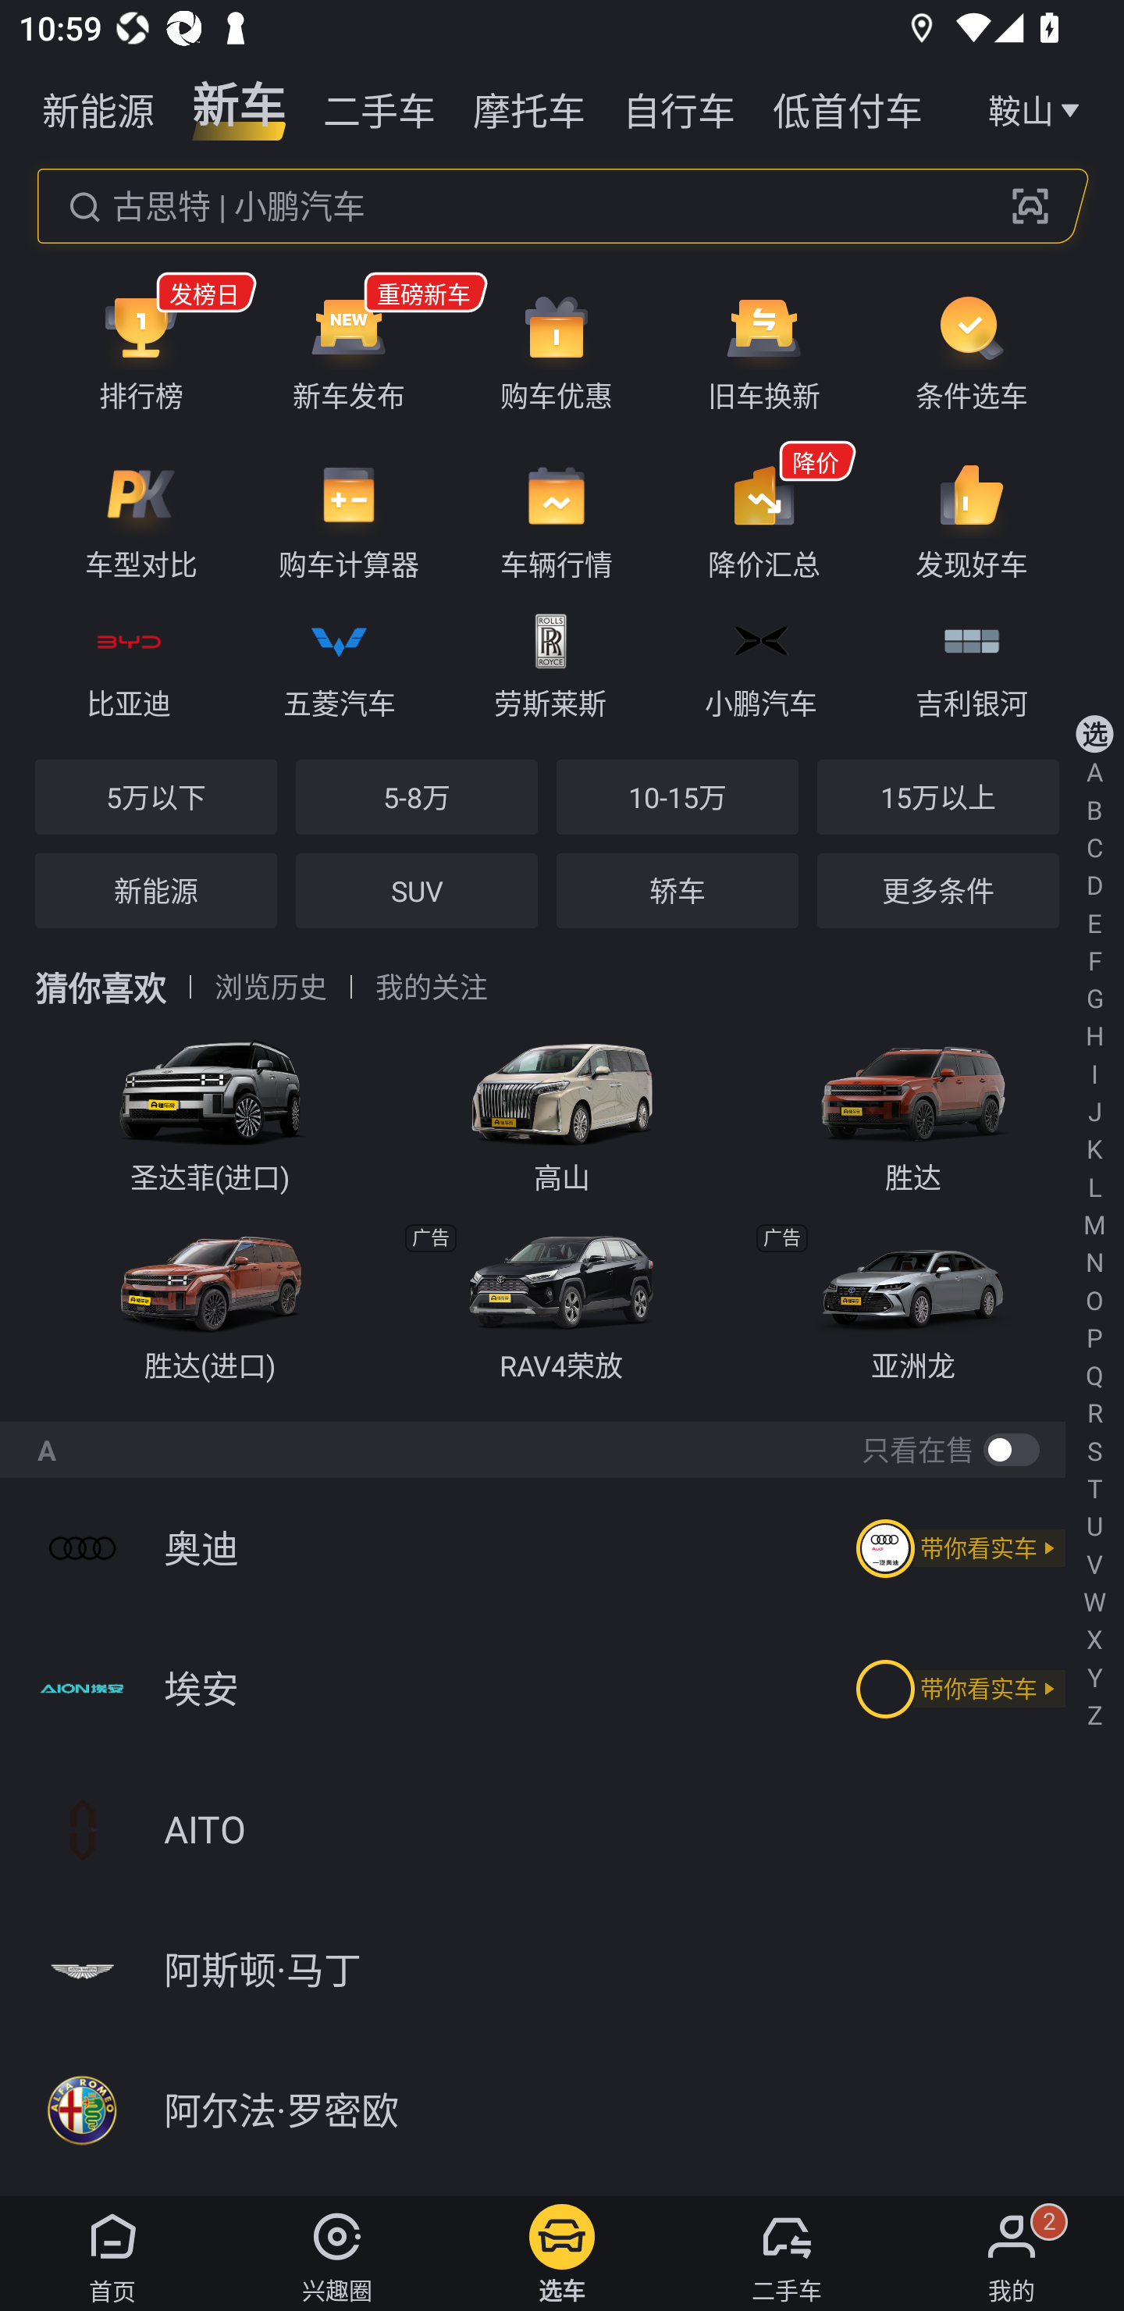 This screenshot has width=1124, height=2311. What do you see at coordinates (1012, 2253) in the screenshot?
I see ` 我的` at bounding box center [1012, 2253].